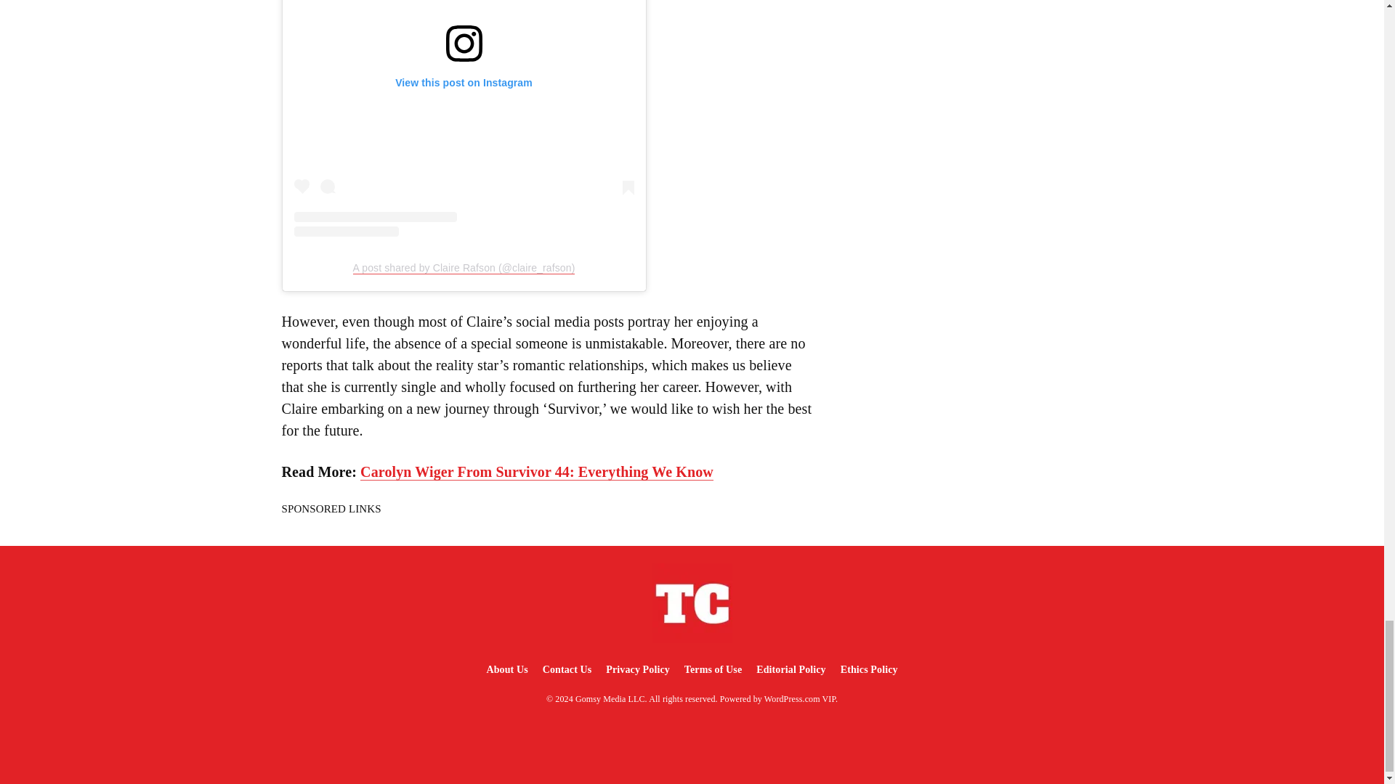 The image size is (1395, 784). What do you see at coordinates (506, 669) in the screenshot?
I see `About Us` at bounding box center [506, 669].